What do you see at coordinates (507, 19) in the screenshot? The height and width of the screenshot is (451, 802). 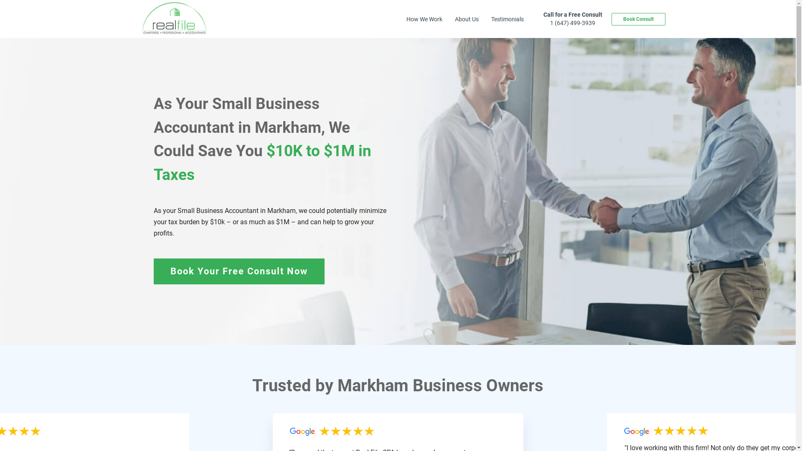 I see `Testimonials` at bounding box center [507, 19].